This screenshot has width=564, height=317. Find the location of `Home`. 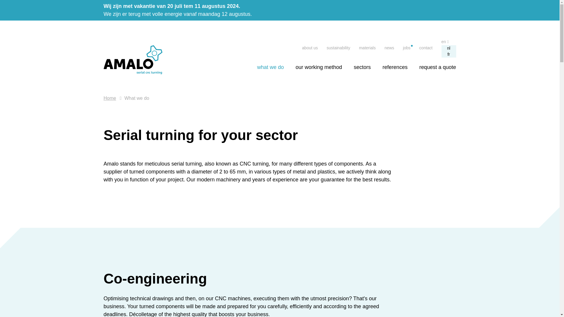

Home is located at coordinates (110, 98).